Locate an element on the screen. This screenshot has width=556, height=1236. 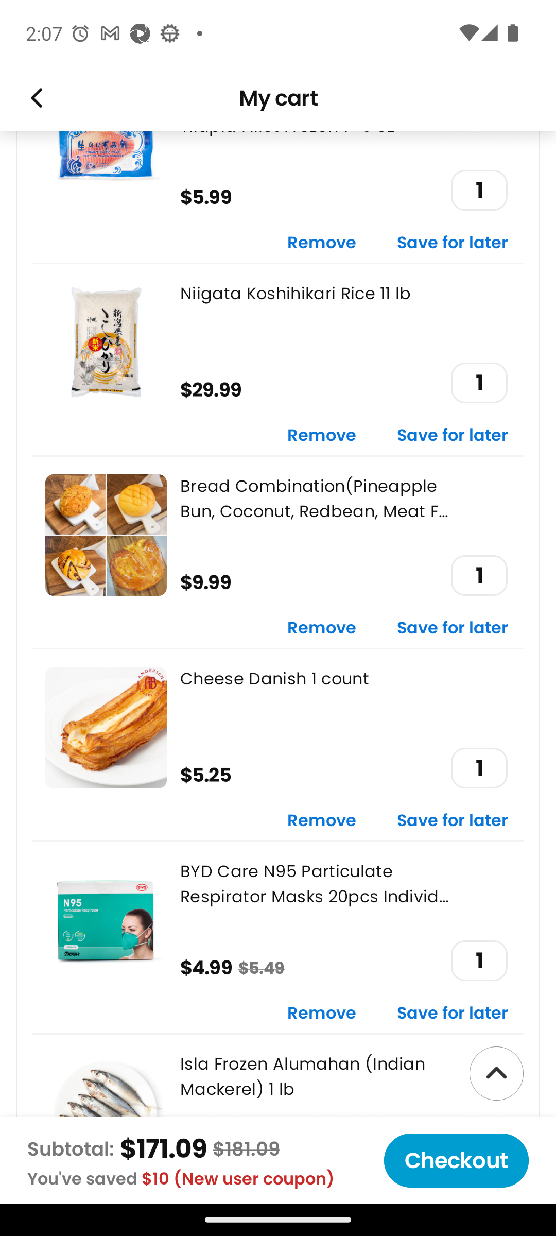
Save for later is located at coordinates (453, 628).